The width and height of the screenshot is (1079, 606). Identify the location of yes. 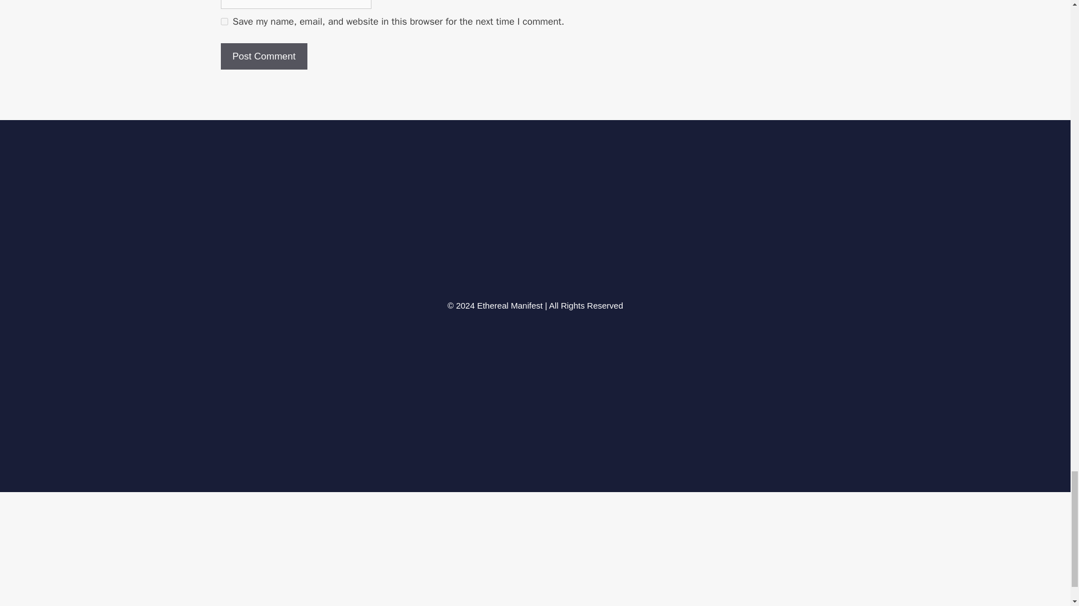
(224, 21).